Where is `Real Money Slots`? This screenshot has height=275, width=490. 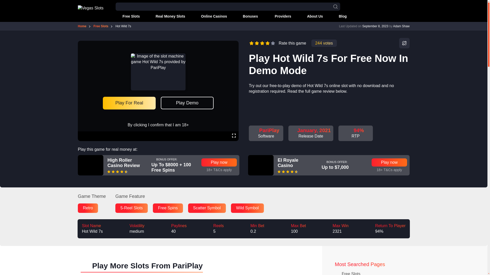 Real Money Slots is located at coordinates (167, 16).